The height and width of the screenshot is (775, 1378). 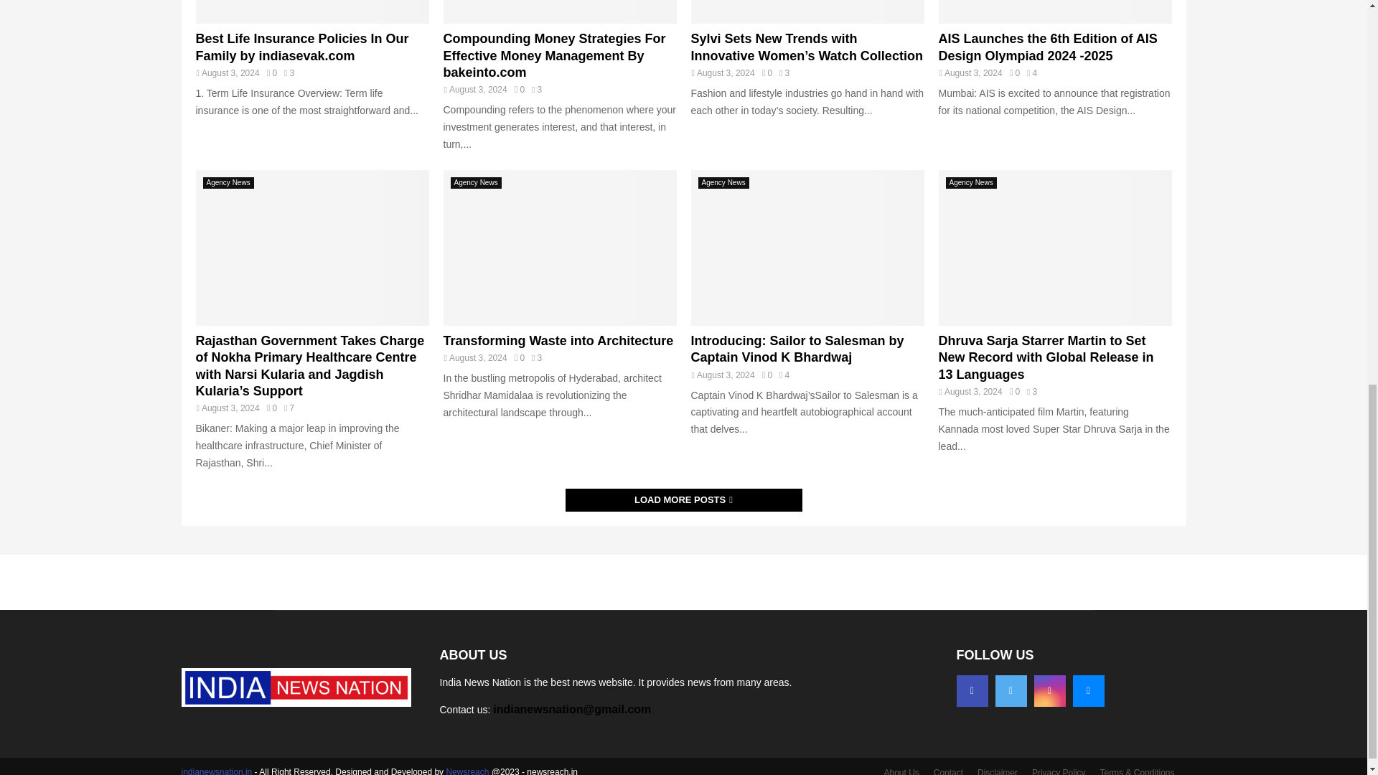 I want to click on Agency News, so click(x=228, y=183).